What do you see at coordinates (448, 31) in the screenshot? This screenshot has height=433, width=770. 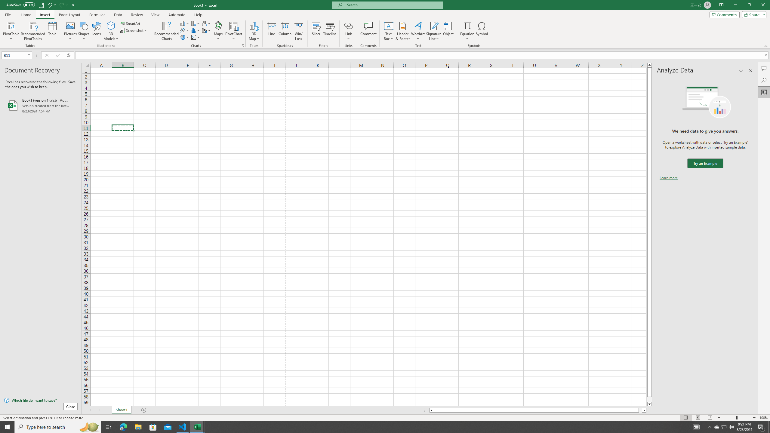 I see `Object...` at bounding box center [448, 31].